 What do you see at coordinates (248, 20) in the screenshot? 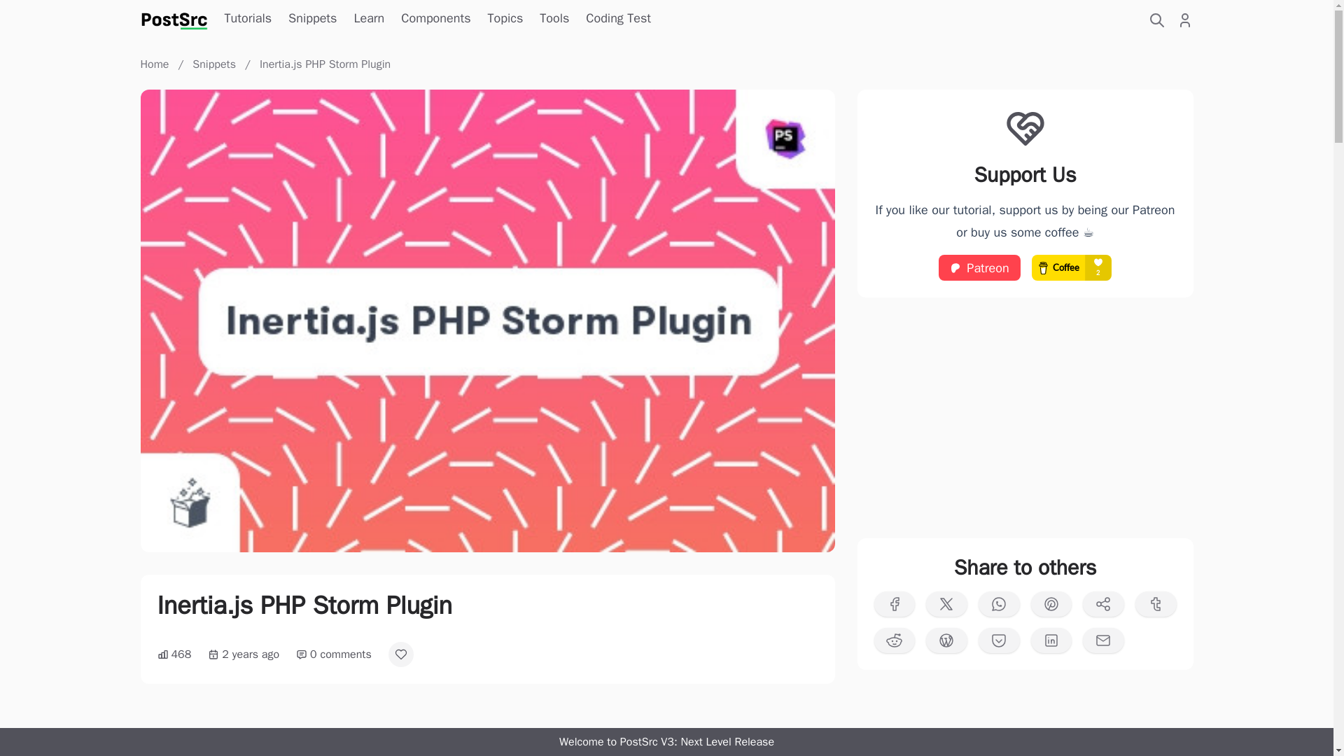
I see `Tutorials` at bounding box center [248, 20].